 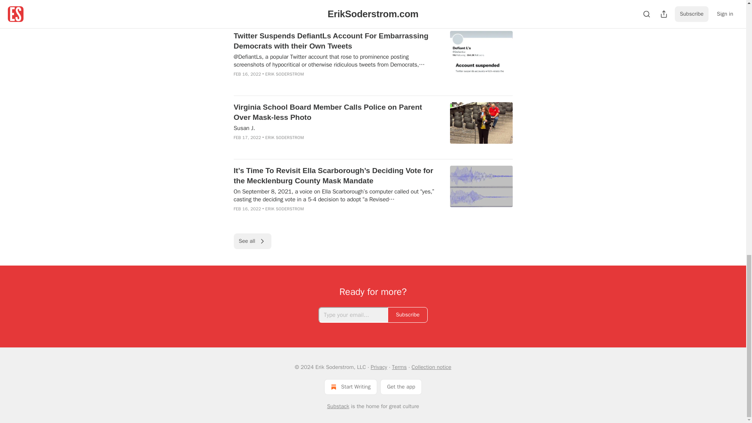 What do you see at coordinates (244, 13) in the screenshot?
I see `Top` at bounding box center [244, 13].